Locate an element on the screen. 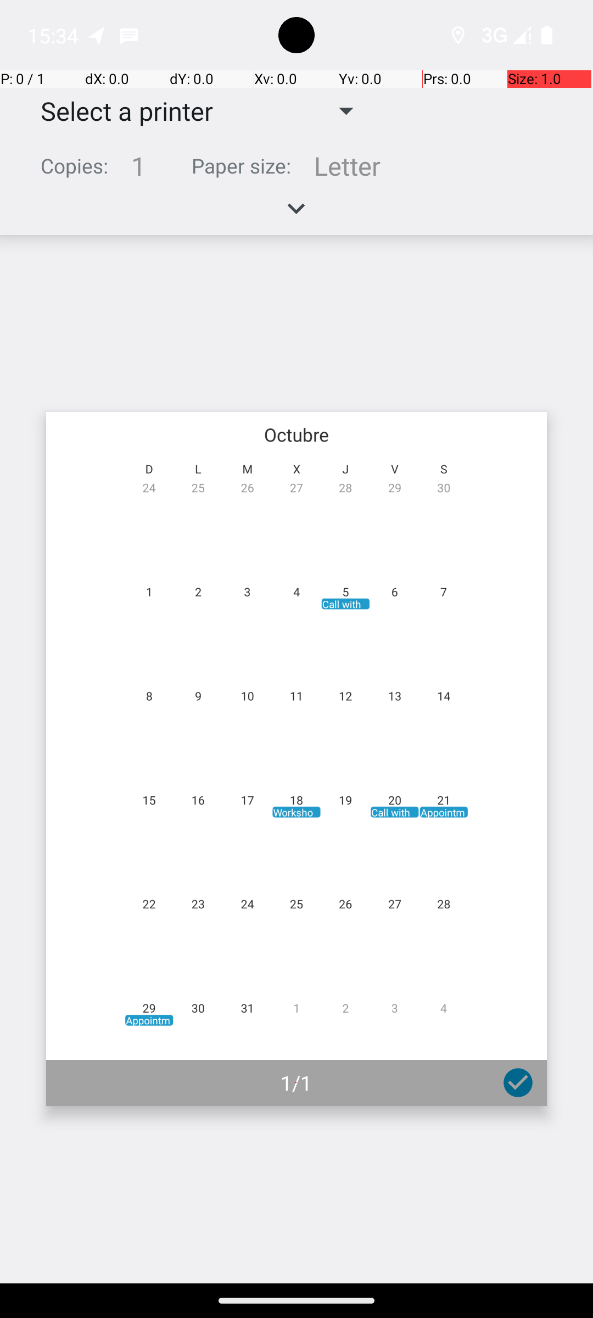  Select a printer is located at coordinates (118, 111).